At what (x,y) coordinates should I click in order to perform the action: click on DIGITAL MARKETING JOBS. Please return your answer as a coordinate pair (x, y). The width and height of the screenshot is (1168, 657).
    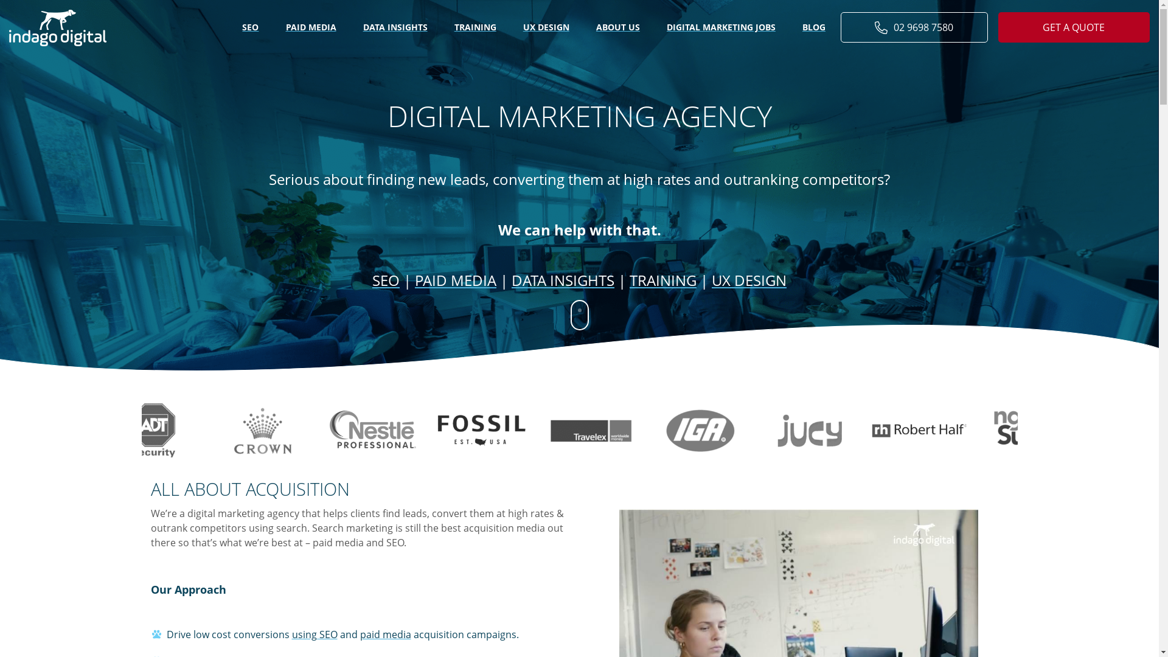
    Looking at the image, I should click on (721, 28).